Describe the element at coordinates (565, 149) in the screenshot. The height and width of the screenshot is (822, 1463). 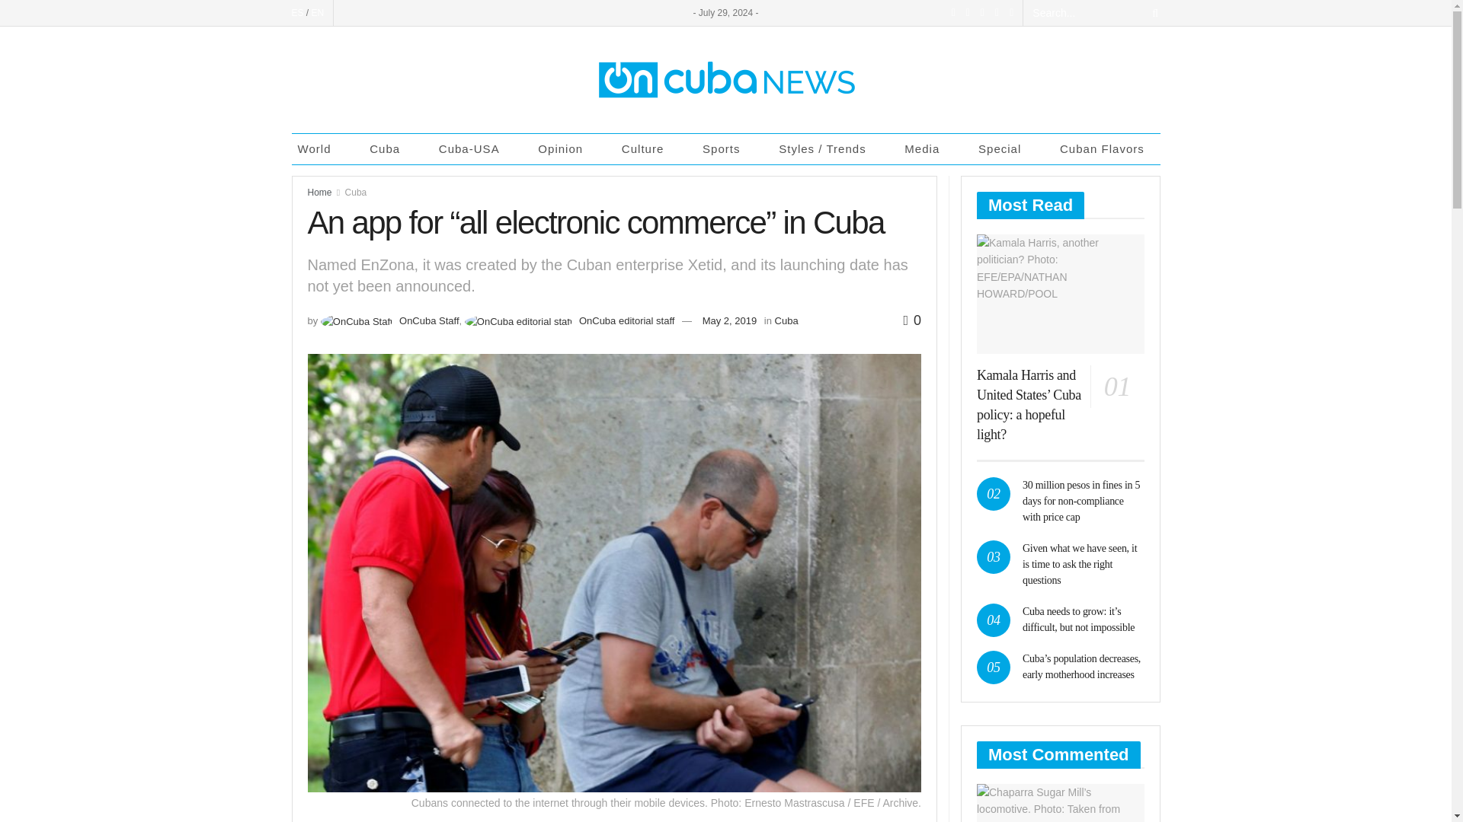
I see `Opinion` at that location.